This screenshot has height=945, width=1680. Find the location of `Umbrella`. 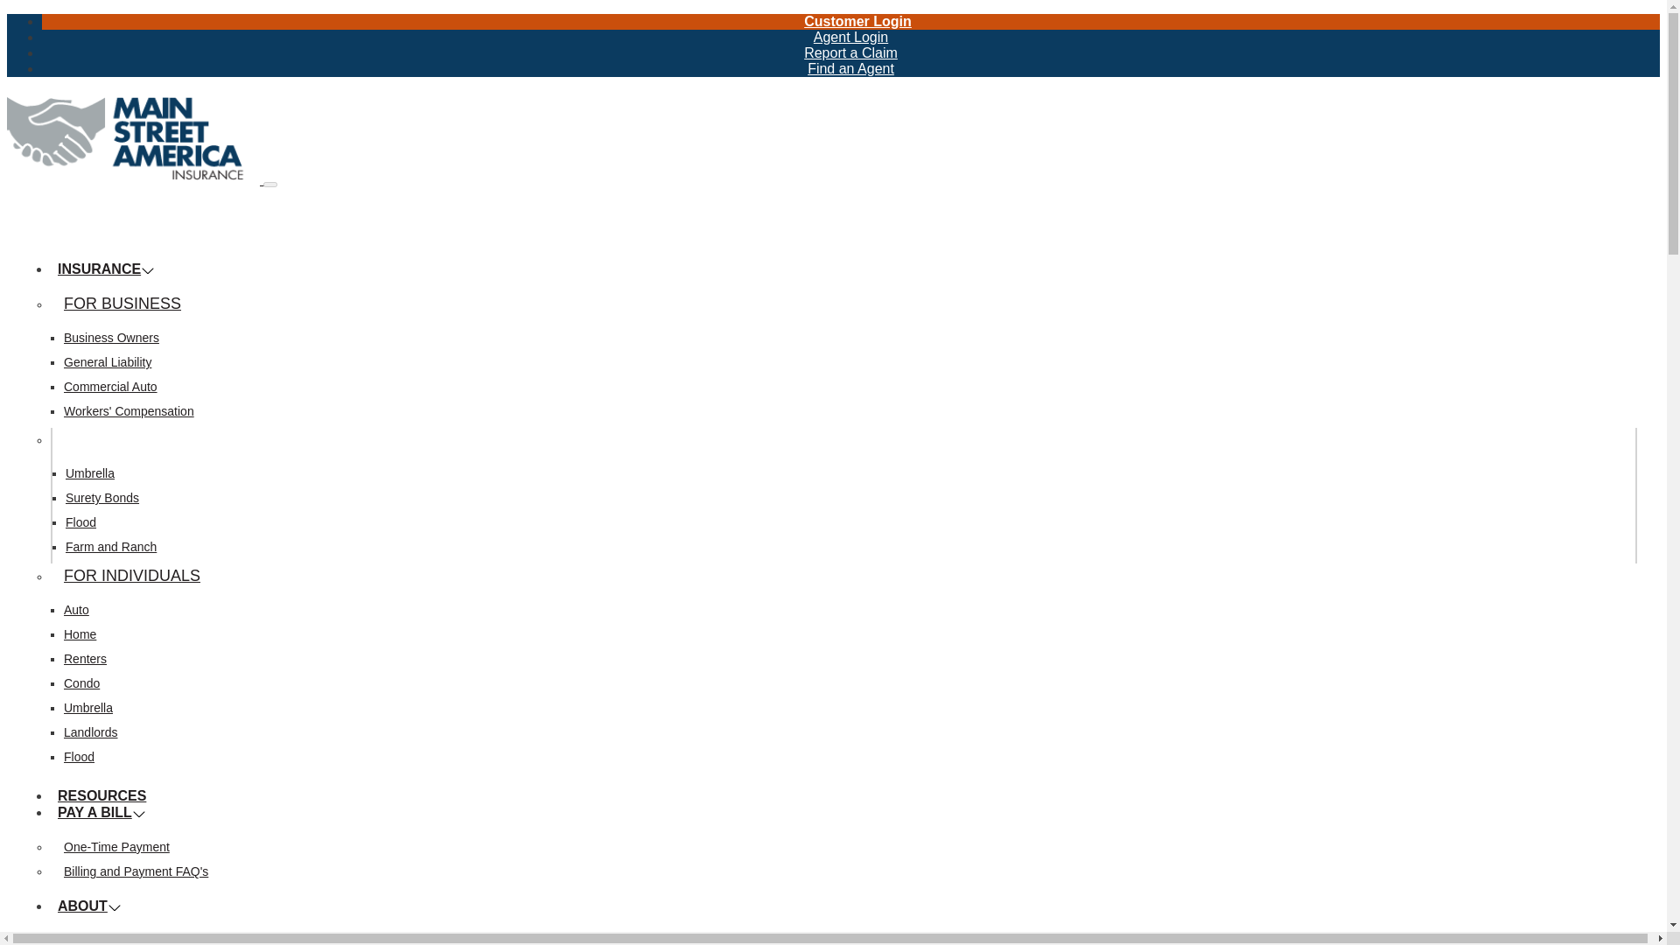

Umbrella is located at coordinates (89, 472).